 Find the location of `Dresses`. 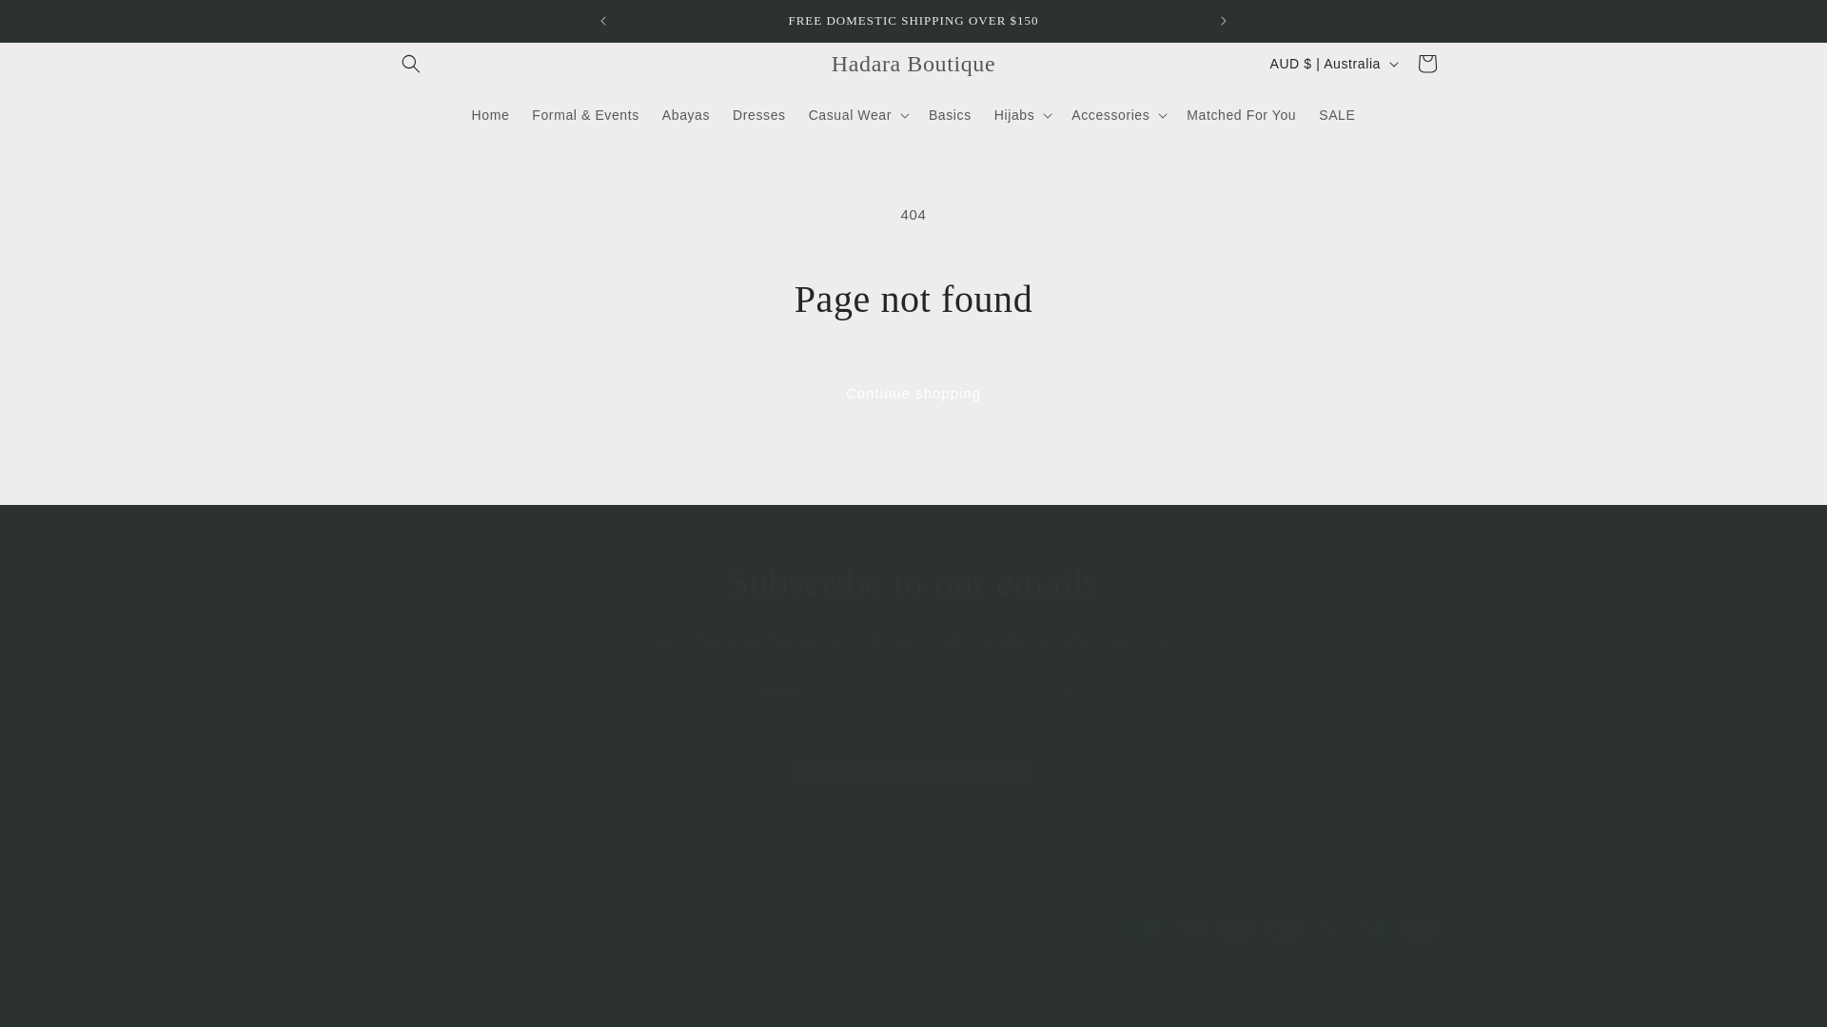

Dresses is located at coordinates (759, 114).